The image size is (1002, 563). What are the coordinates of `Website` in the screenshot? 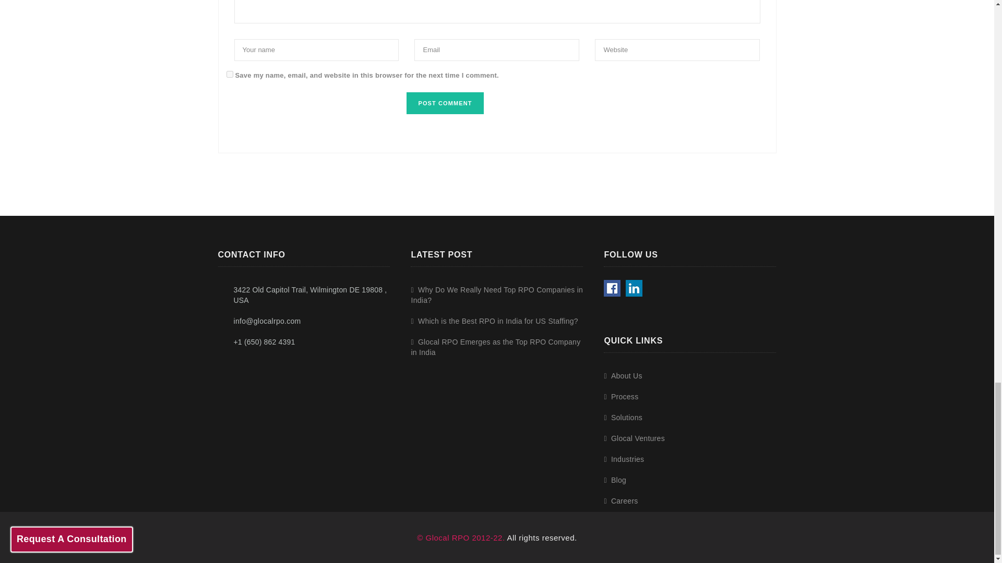 It's located at (677, 50).